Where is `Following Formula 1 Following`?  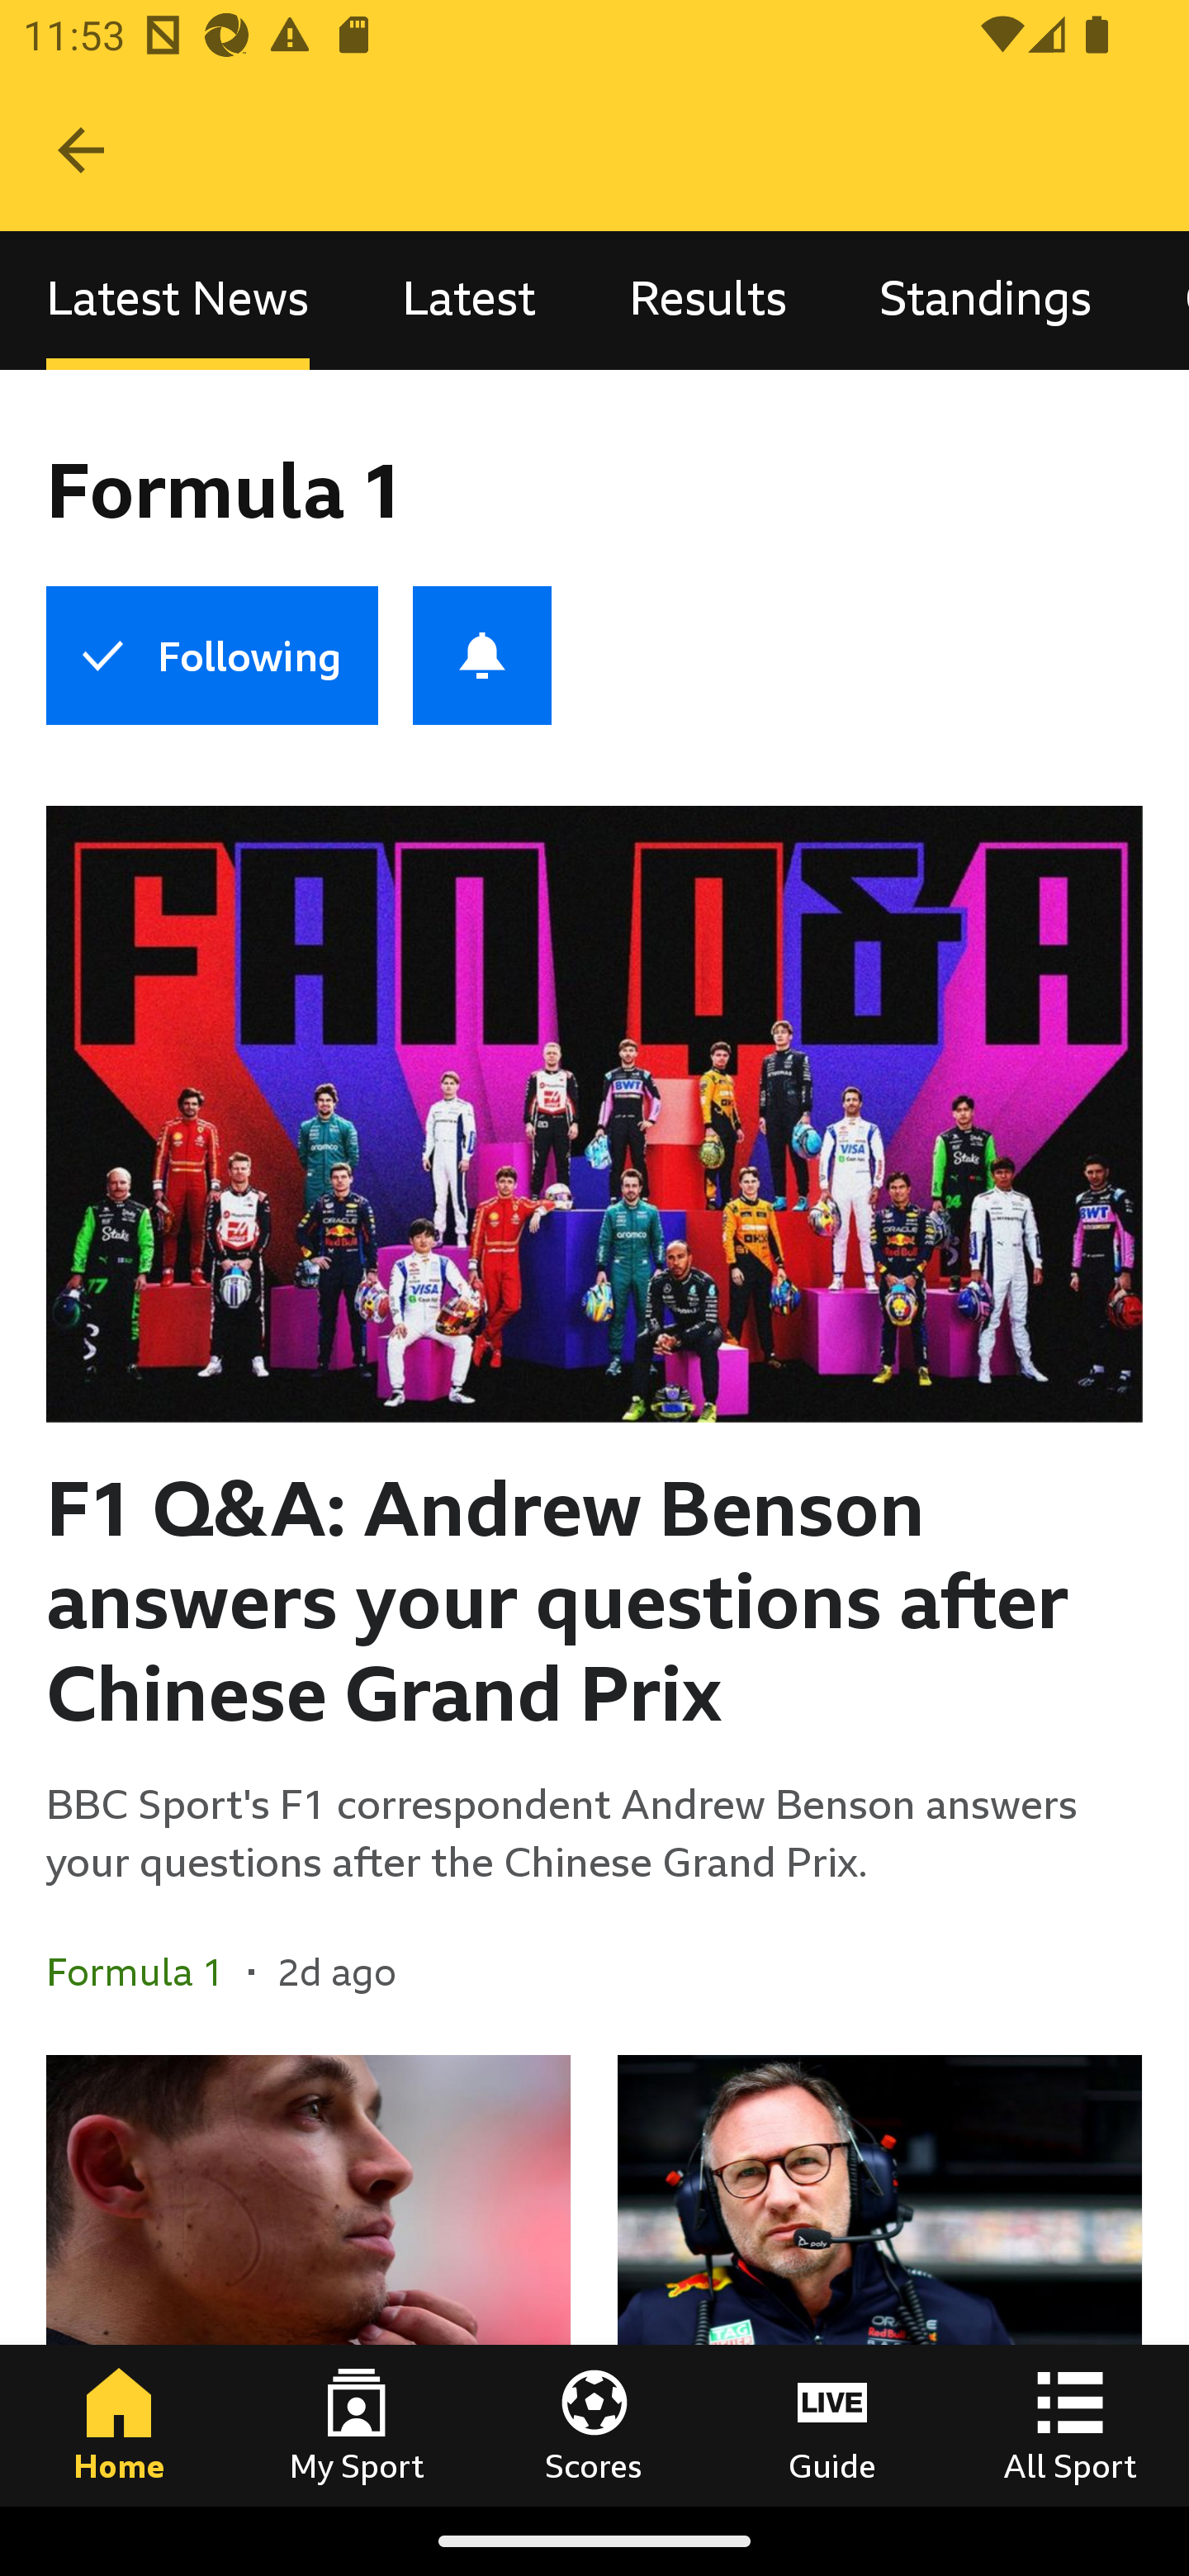
Following Formula 1 Following is located at coordinates (211, 656).